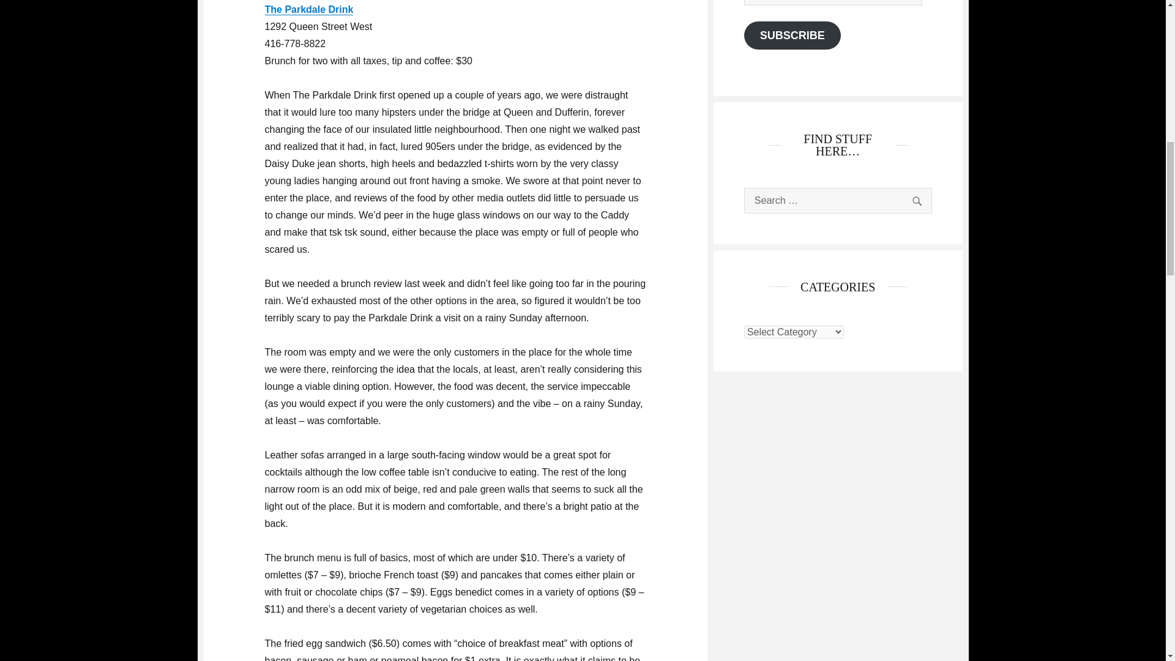  I want to click on The Parkdale Drink, so click(308, 9).